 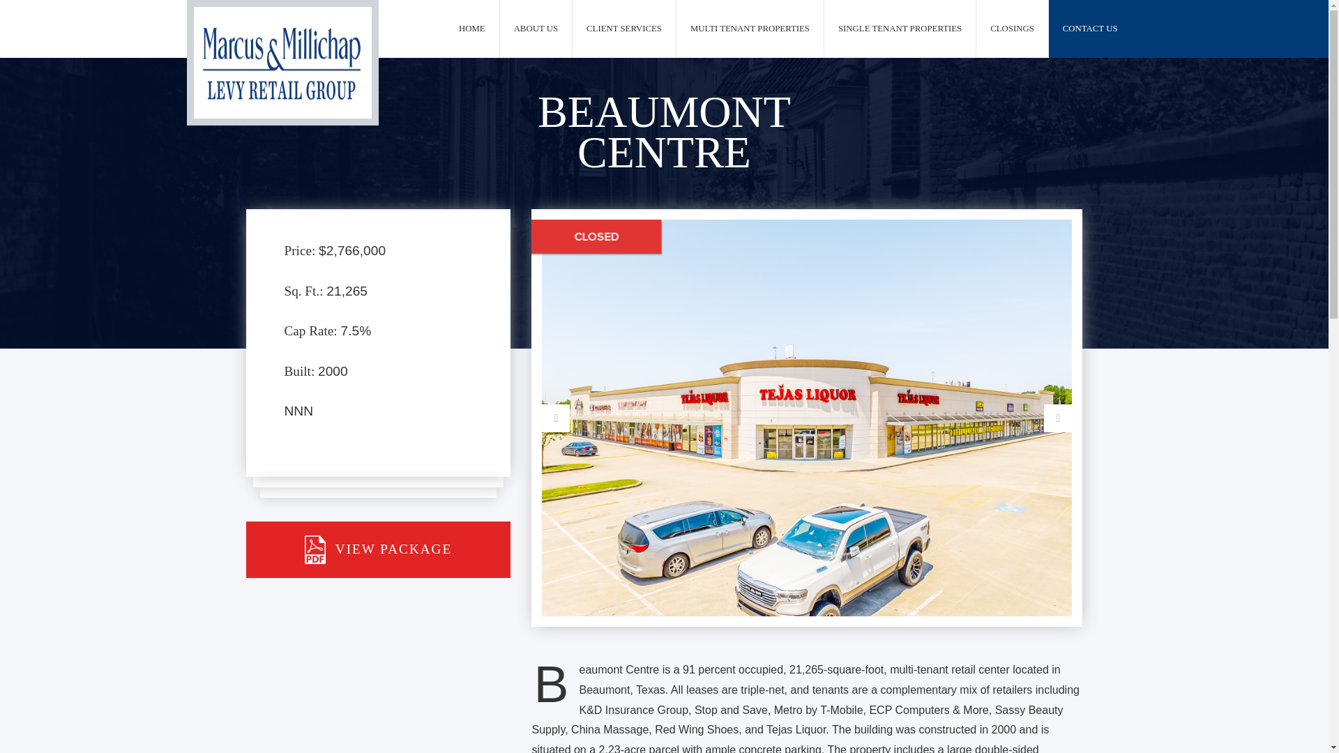 What do you see at coordinates (536, 29) in the screenshot?
I see `ABOUT US` at bounding box center [536, 29].